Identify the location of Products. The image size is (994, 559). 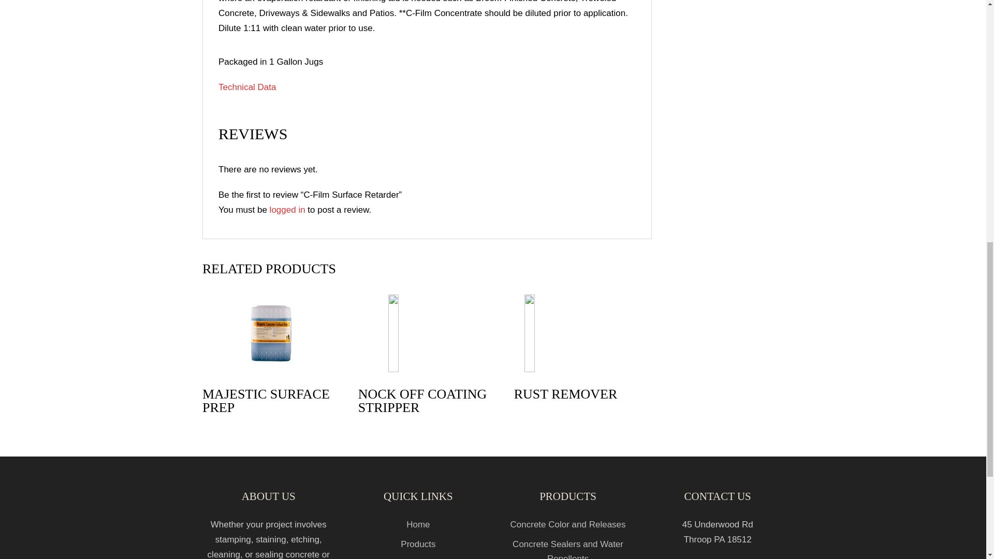
(417, 544).